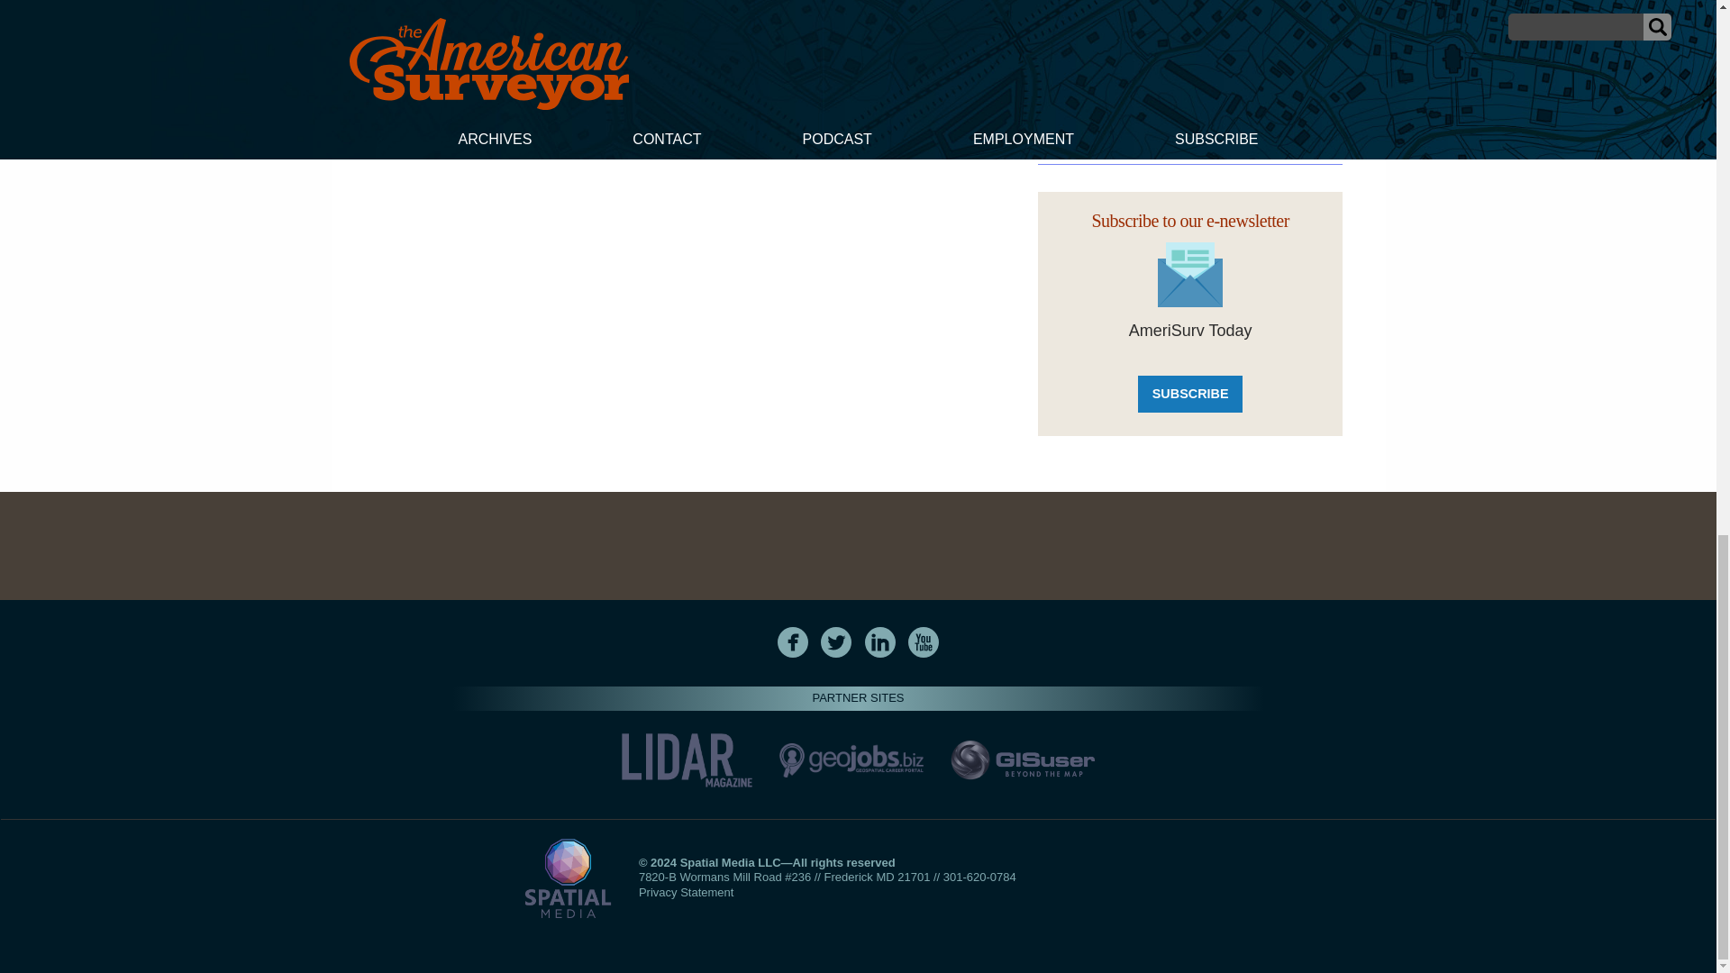  Describe the element at coordinates (879, 641) in the screenshot. I see `icon-sm-linkedin` at that location.